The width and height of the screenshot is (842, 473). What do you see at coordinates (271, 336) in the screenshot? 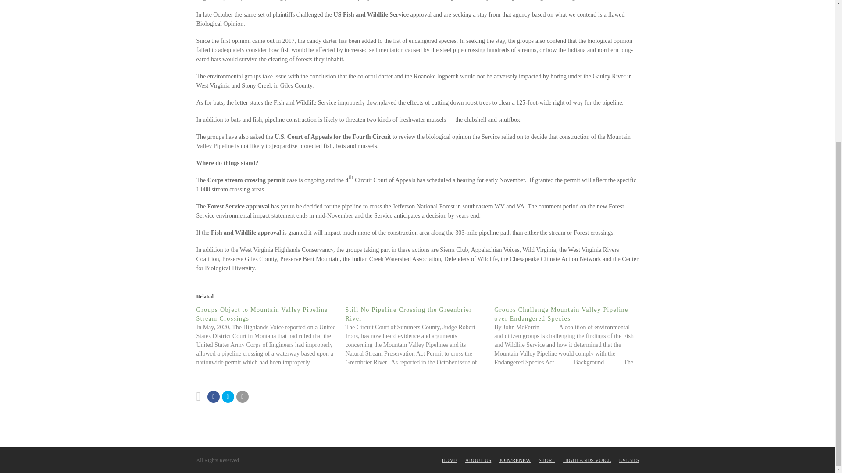
I see `Groups Object to Mountain Valley Pipeline Stream Crossings` at bounding box center [271, 336].